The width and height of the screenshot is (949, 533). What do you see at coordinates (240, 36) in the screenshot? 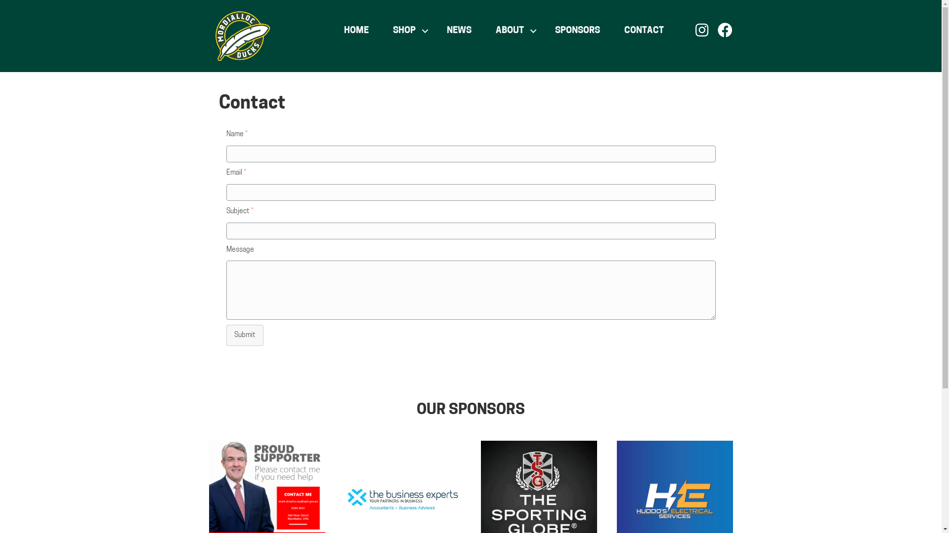
I see `Mordialloc-Logo` at bounding box center [240, 36].